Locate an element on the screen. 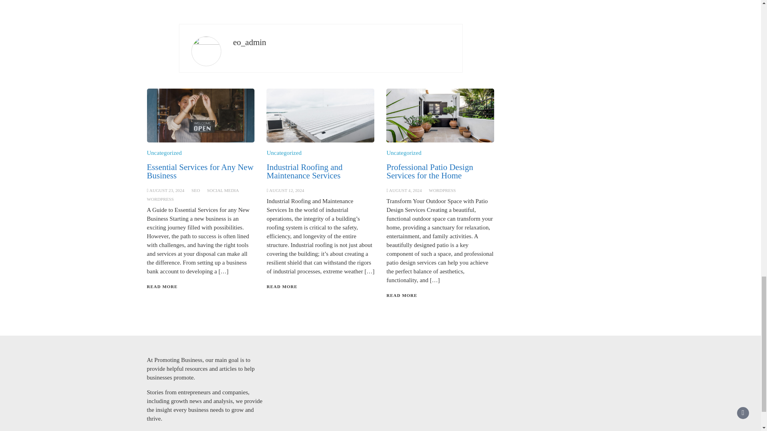  Uncategorized is located at coordinates (403, 152).